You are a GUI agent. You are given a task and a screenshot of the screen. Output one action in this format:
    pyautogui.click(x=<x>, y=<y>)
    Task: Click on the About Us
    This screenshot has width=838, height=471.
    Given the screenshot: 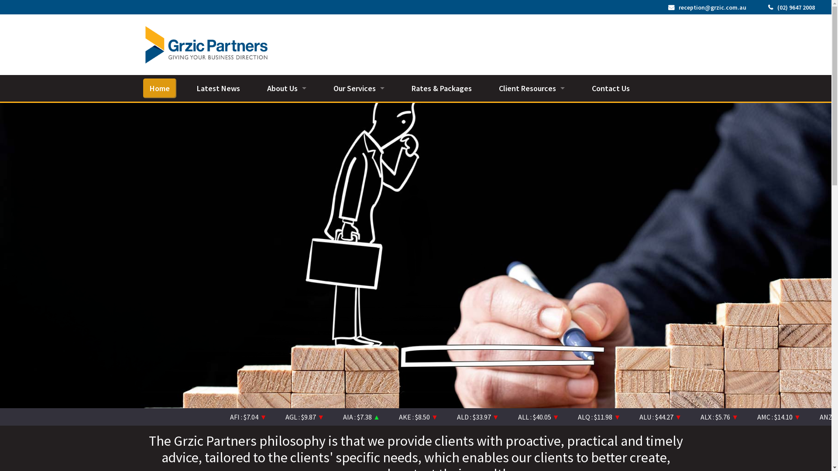 What is the action you would take?
    pyautogui.click(x=286, y=88)
    